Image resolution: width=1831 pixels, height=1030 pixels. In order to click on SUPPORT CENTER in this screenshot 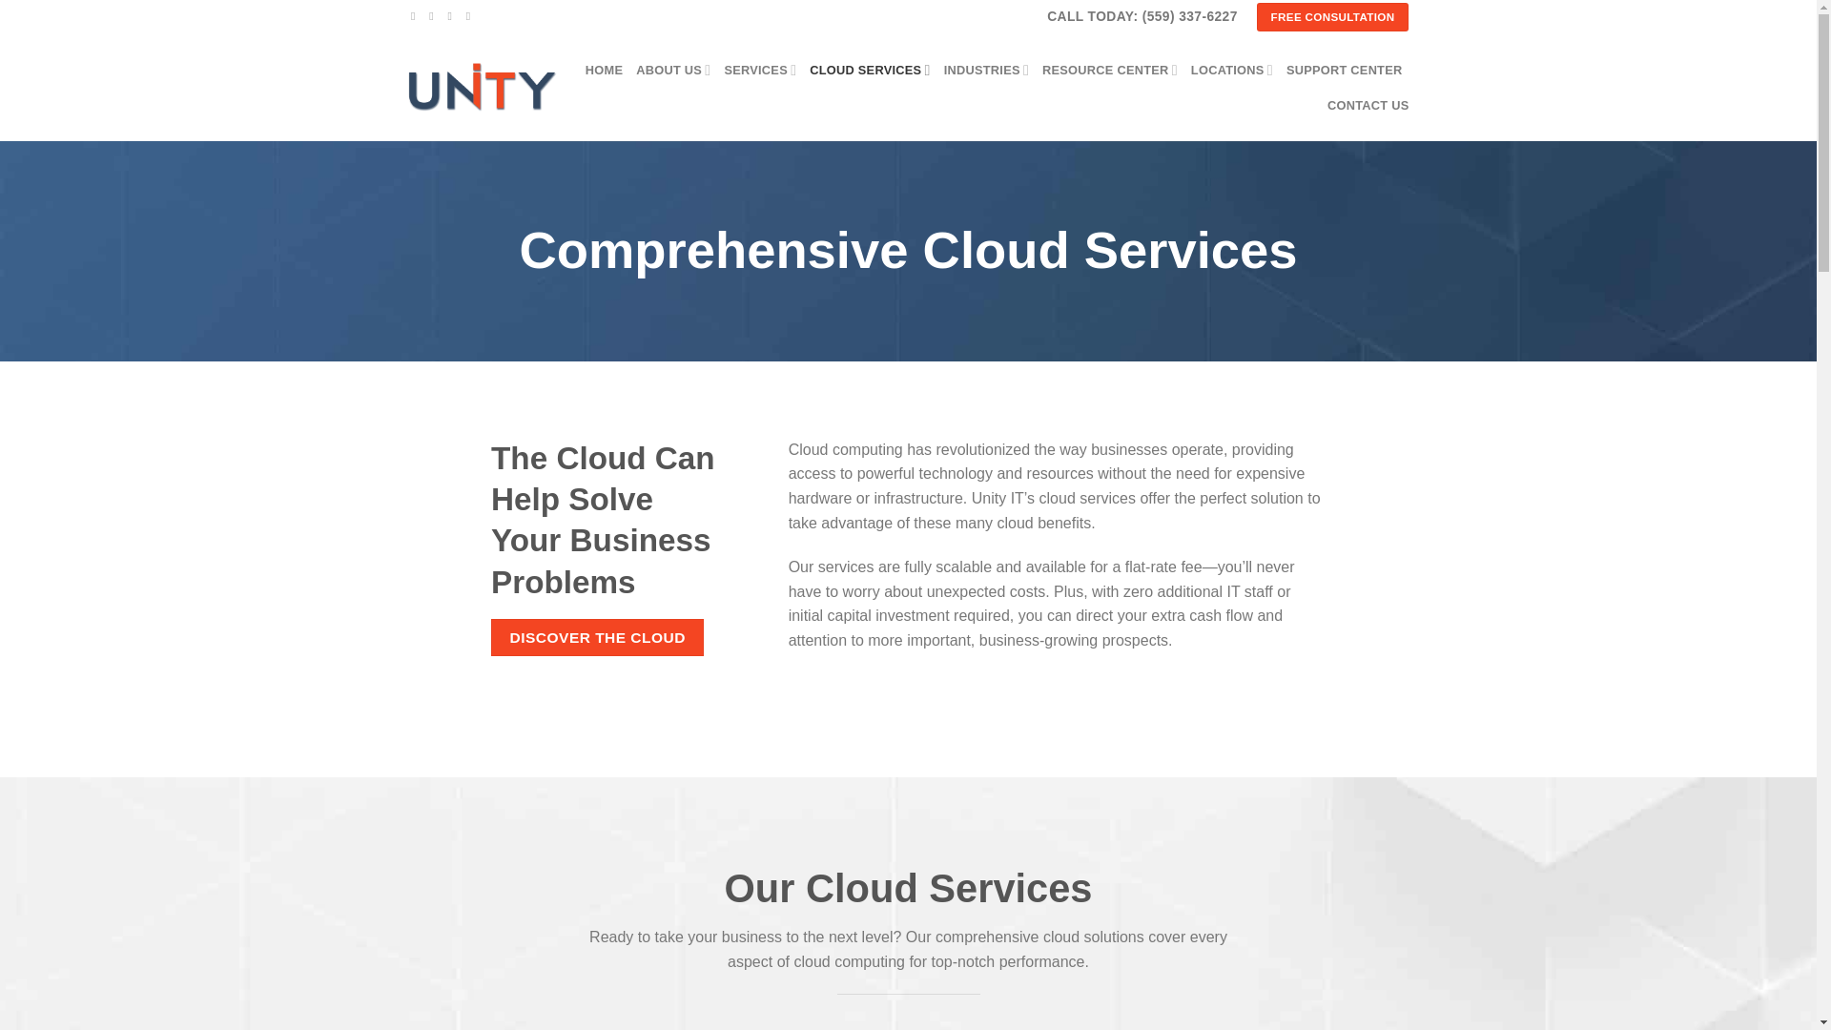, I will do `click(1345, 71)`.